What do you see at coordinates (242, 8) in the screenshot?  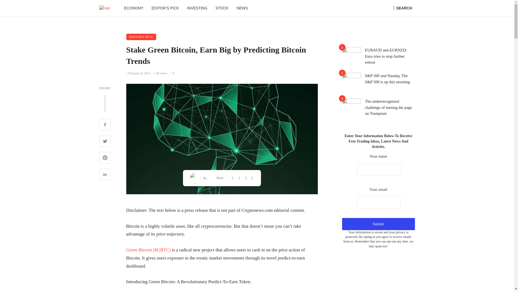 I see `NEWS` at bounding box center [242, 8].